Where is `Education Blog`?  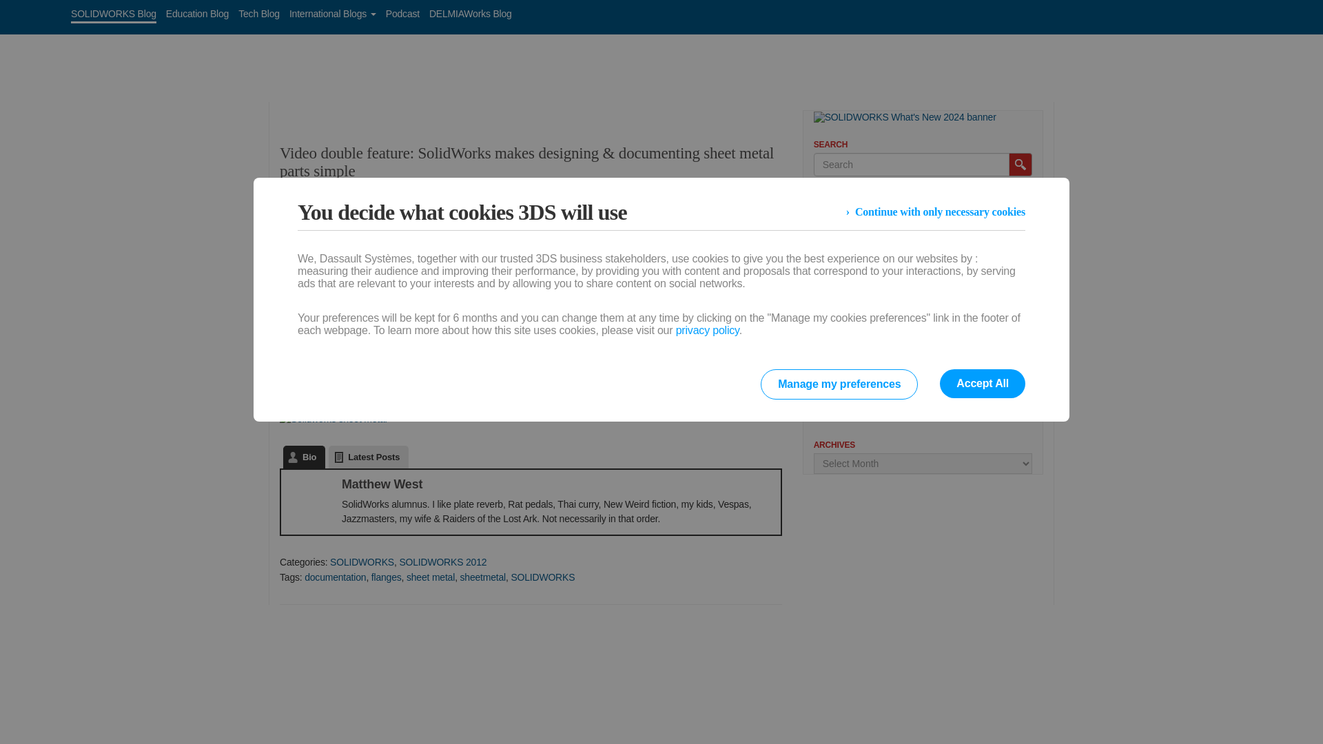
Education Blog is located at coordinates (197, 14).